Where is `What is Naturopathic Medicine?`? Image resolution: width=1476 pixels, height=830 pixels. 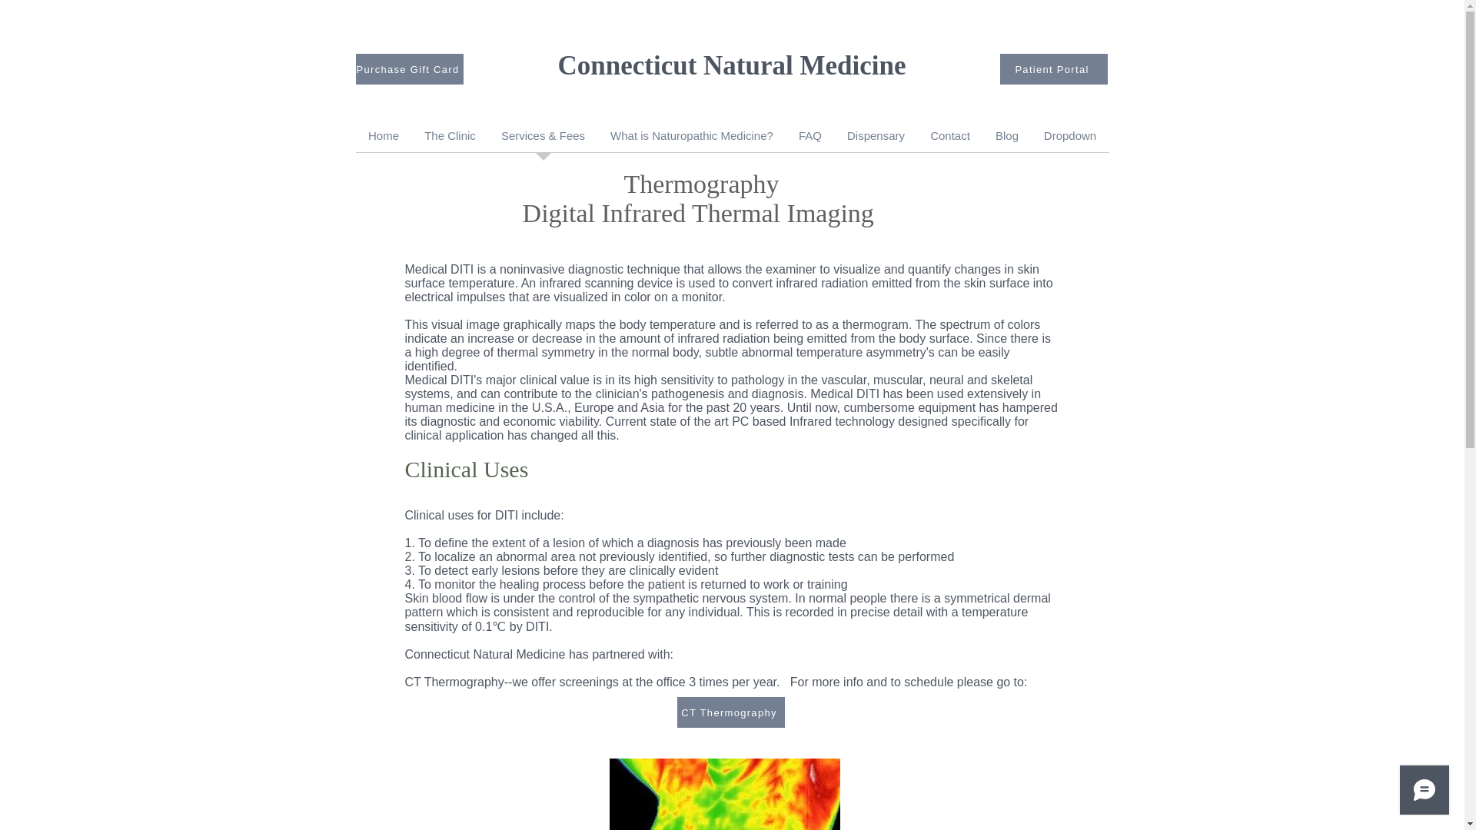 What is Naturopathic Medicine? is located at coordinates (692, 140).